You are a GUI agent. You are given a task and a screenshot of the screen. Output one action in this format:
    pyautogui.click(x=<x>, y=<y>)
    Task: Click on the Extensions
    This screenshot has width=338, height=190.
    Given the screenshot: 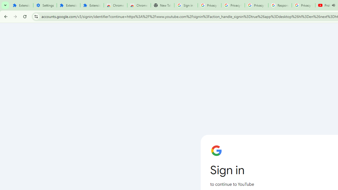 What is the action you would take?
    pyautogui.click(x=69, y=5)
    